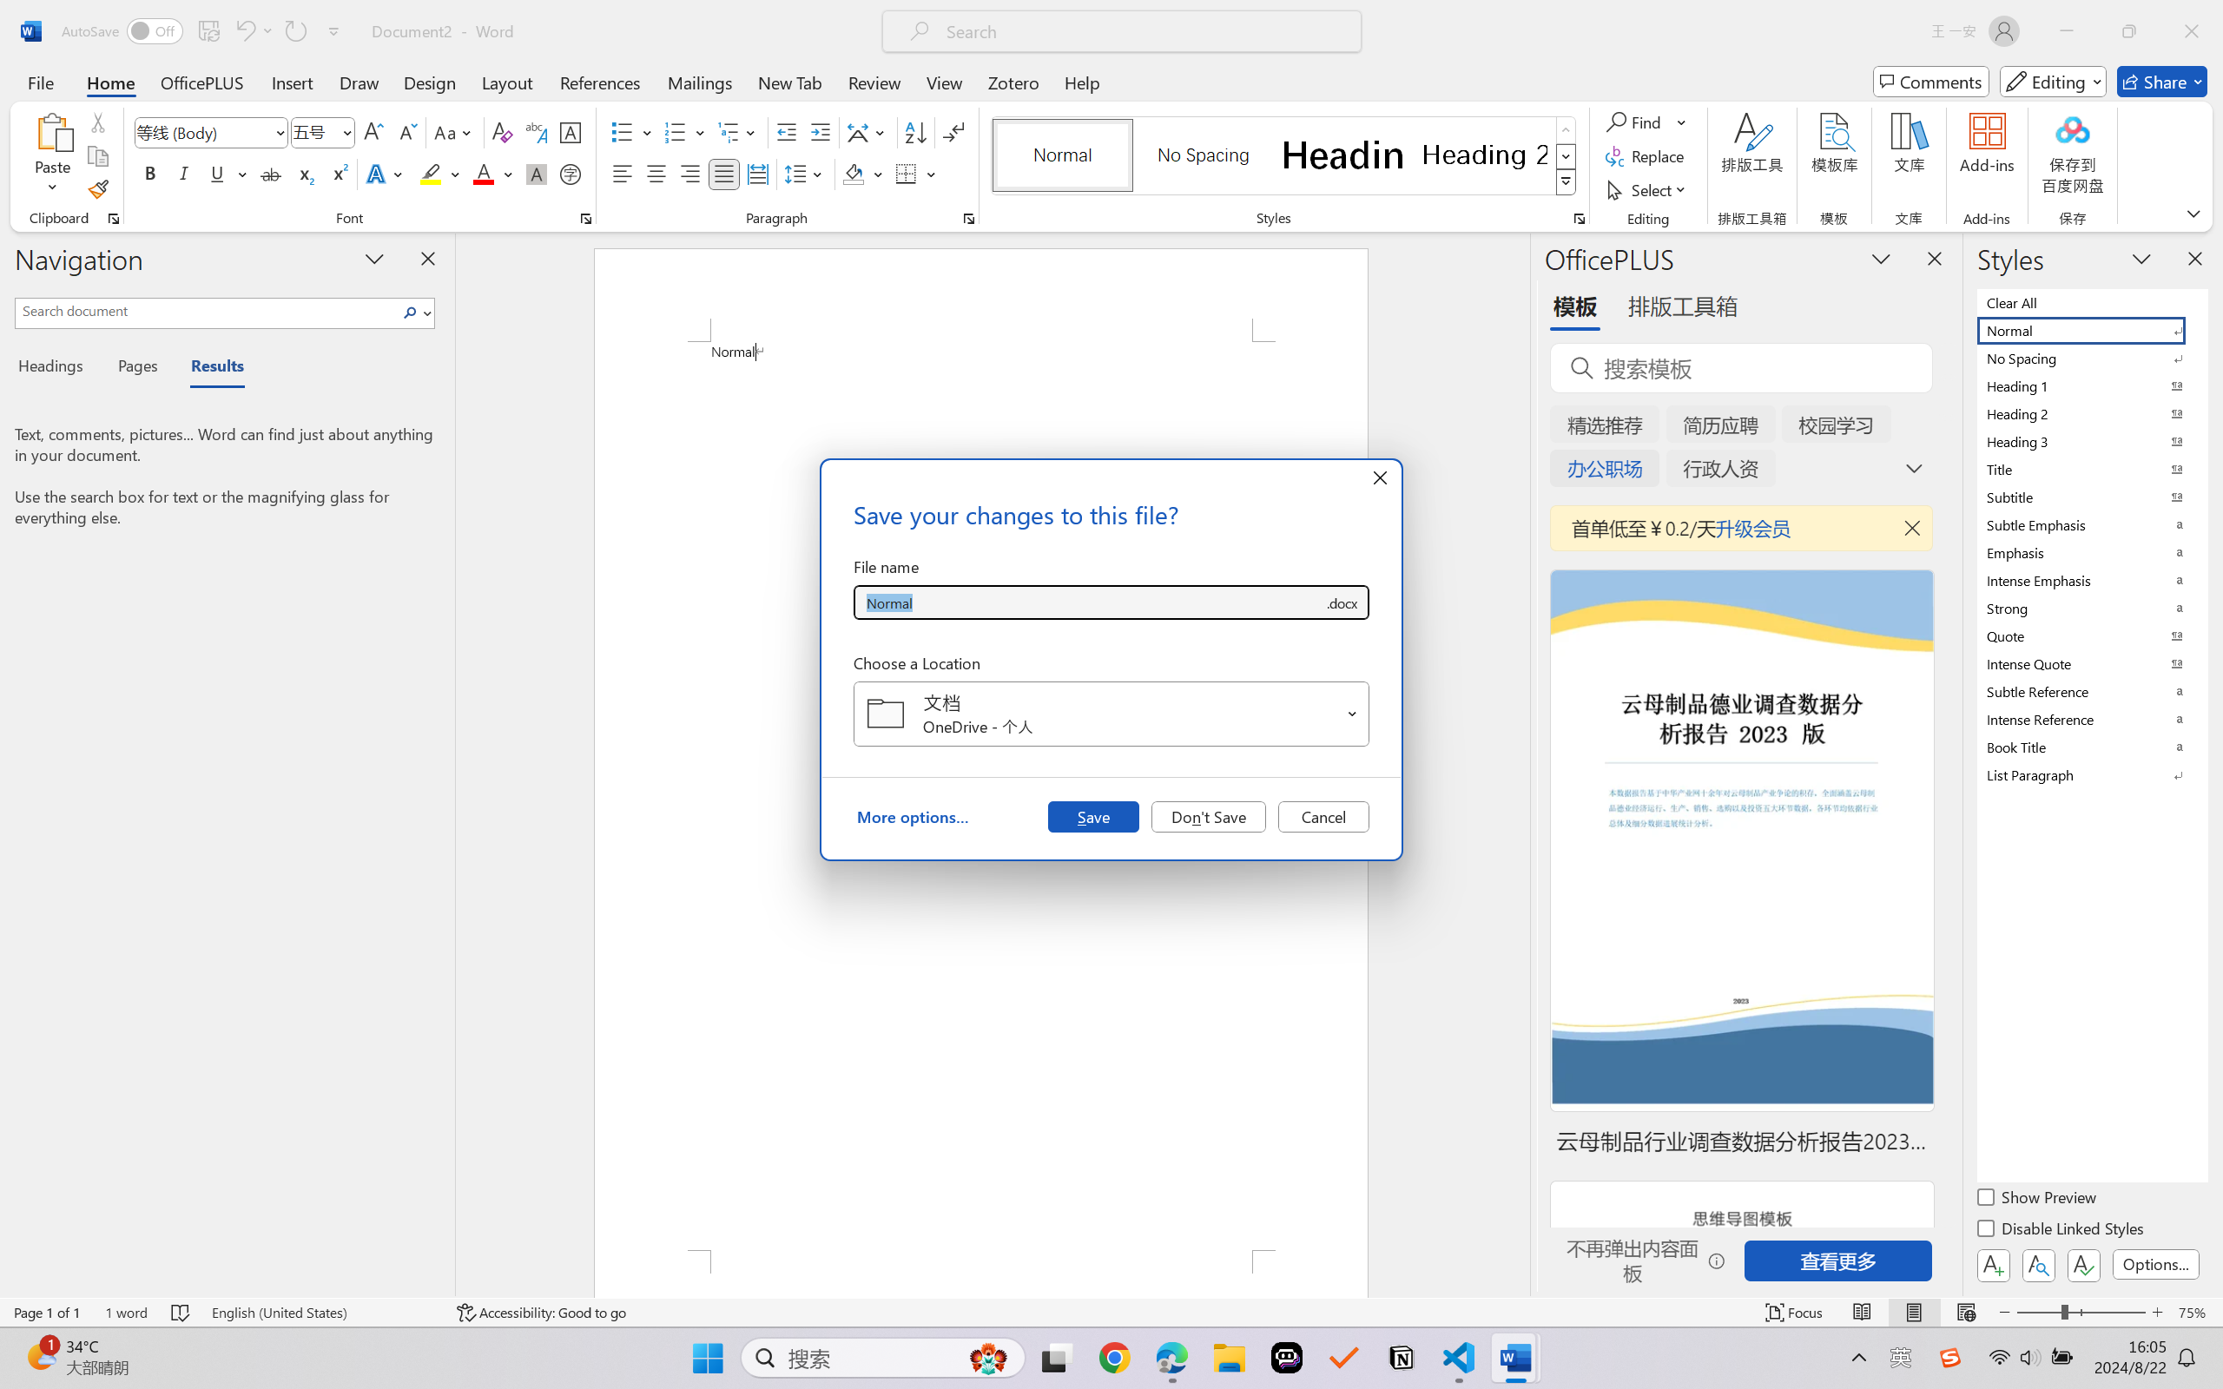  I want to click on Search, so click(415, 313).